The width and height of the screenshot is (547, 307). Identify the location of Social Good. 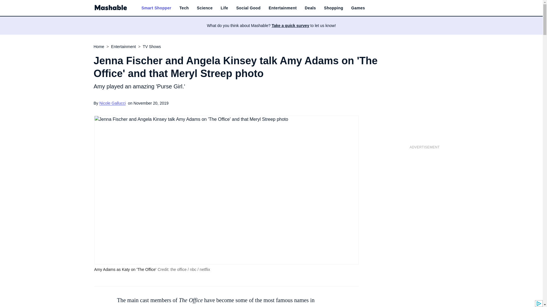
(248, 8).